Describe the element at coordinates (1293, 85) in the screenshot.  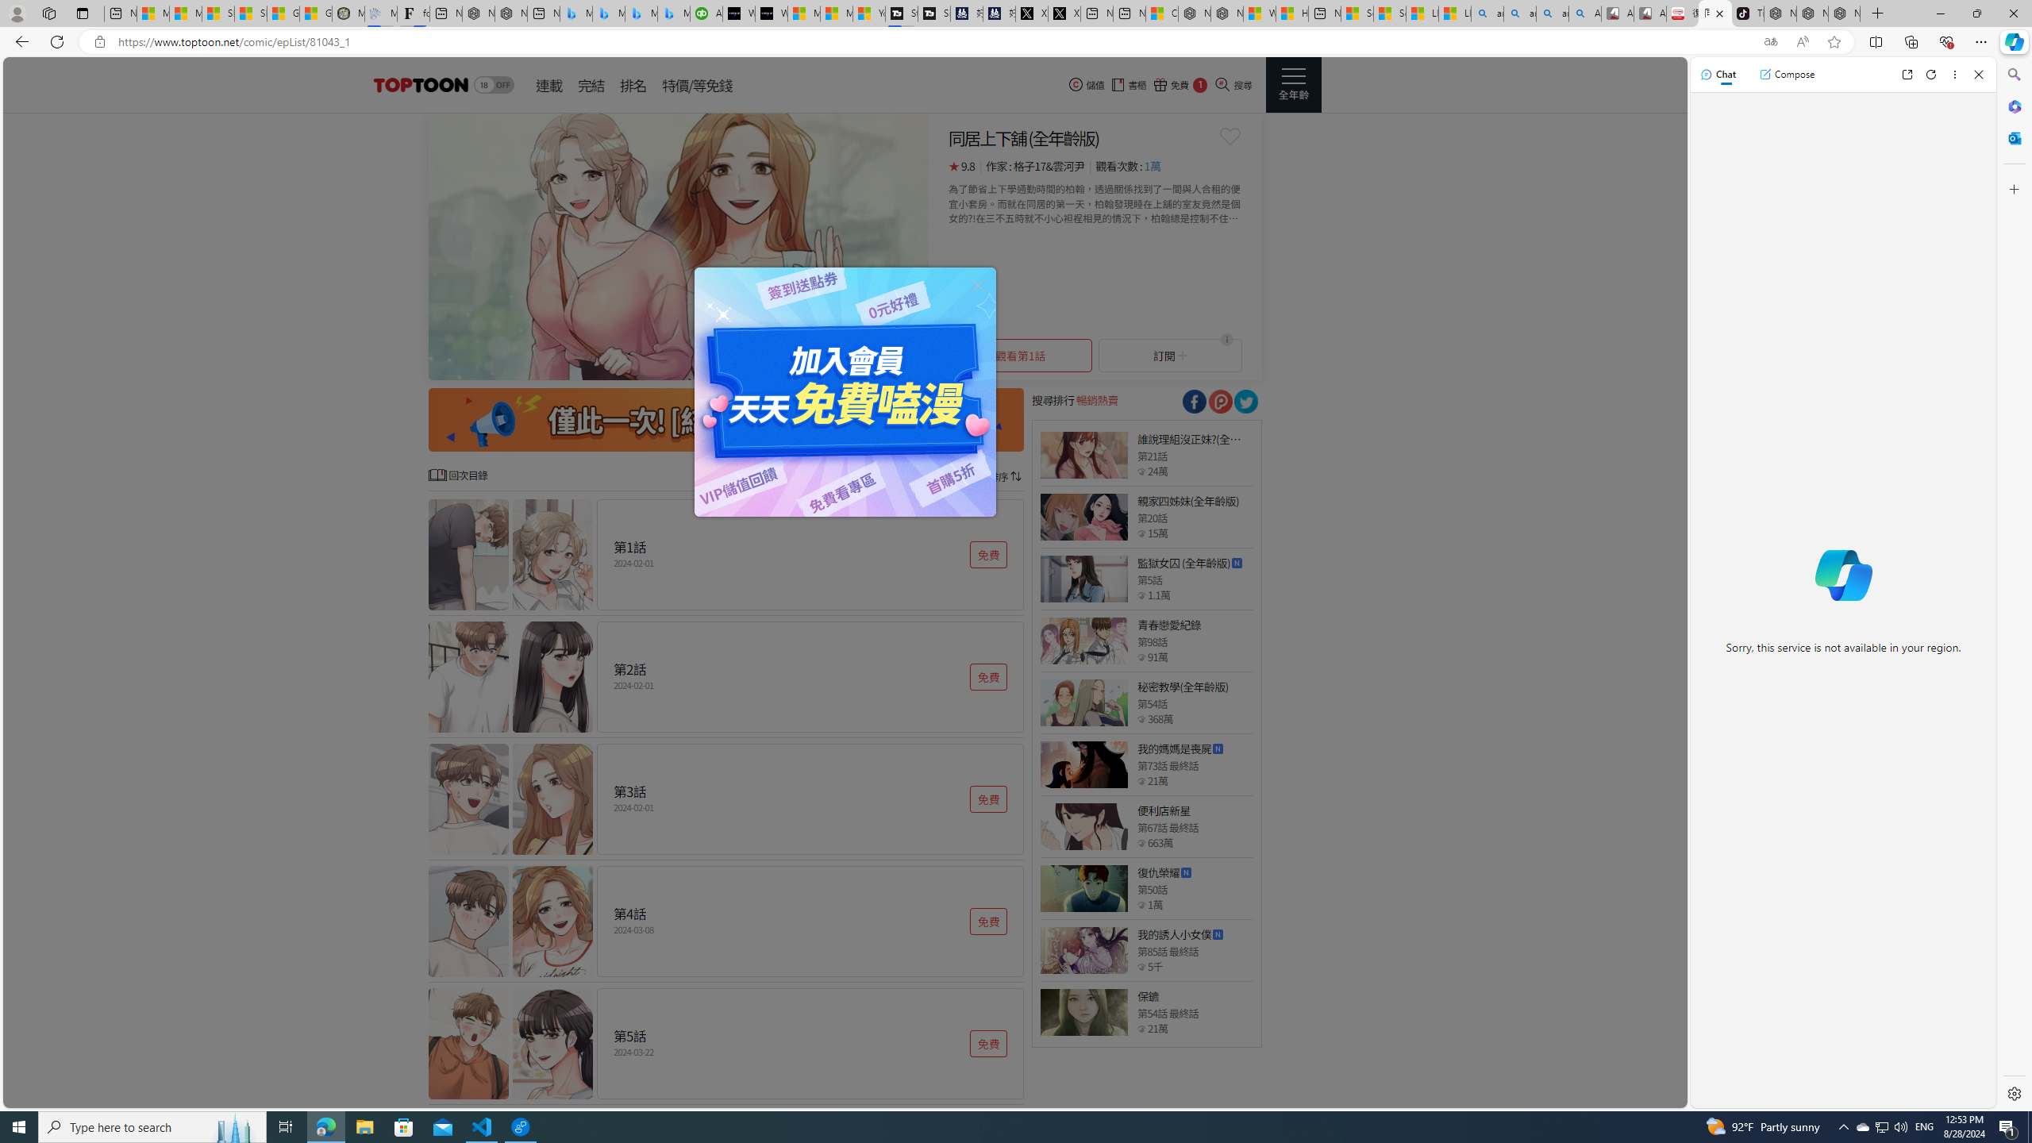
I see `Class: side_menu_btn actionRightMenuBtn` at that location.